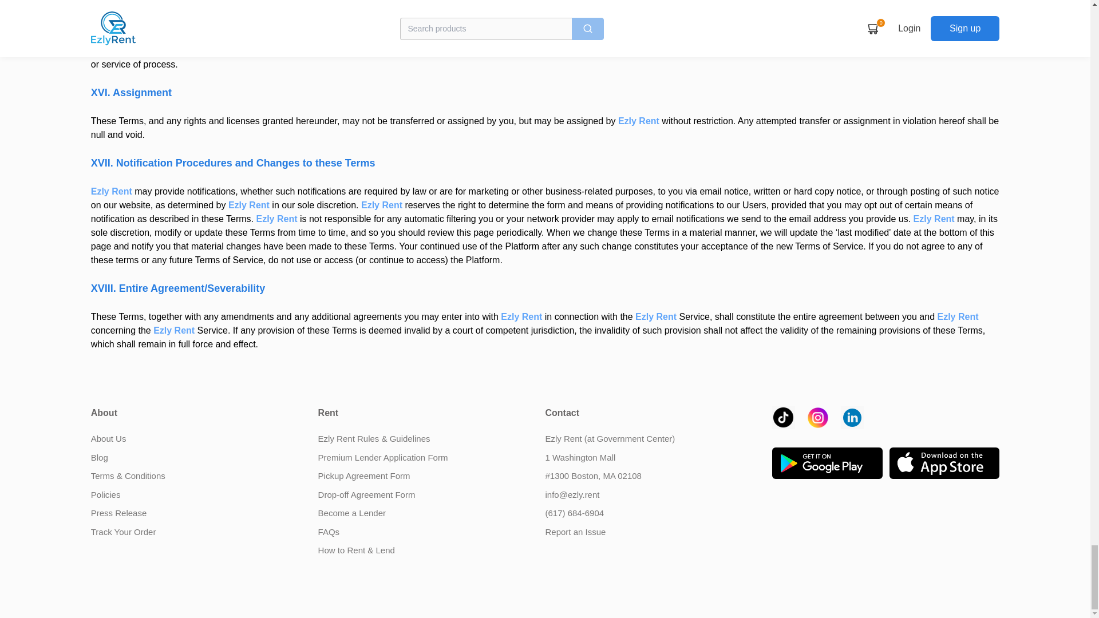 This screenshot has height=618, width=1099. I want to click on Press Release, so click(119, 513).